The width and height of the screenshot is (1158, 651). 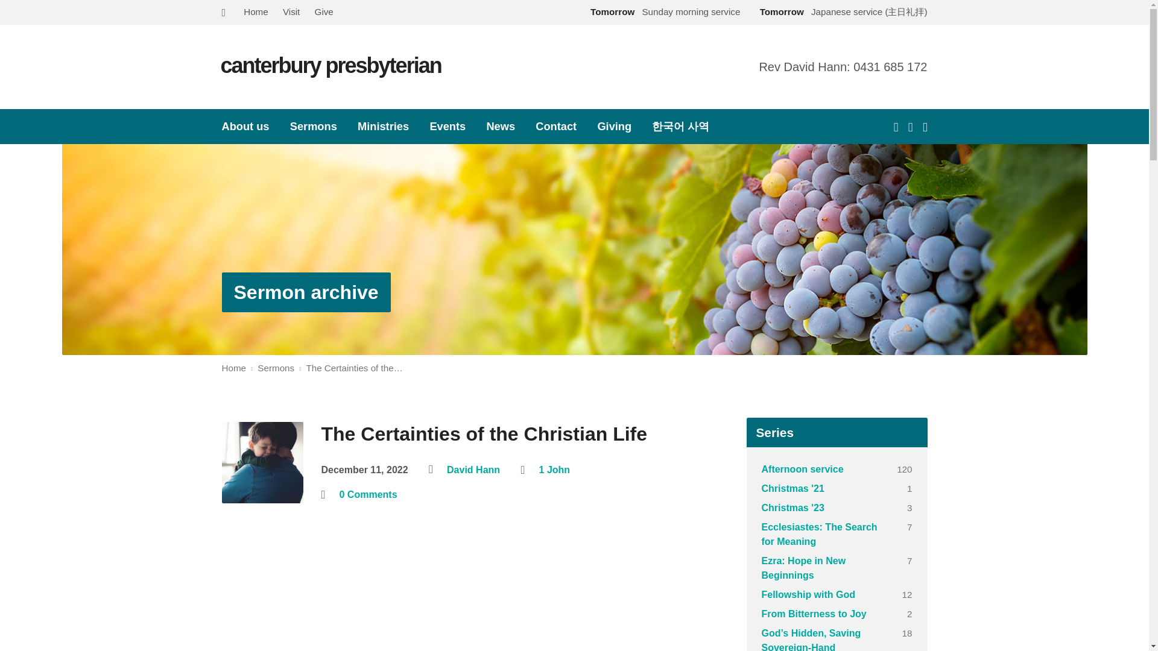 What do you see at coordinates (291, 11) in the screenshot?
I see `Visit` at bounding box center [291, 11].